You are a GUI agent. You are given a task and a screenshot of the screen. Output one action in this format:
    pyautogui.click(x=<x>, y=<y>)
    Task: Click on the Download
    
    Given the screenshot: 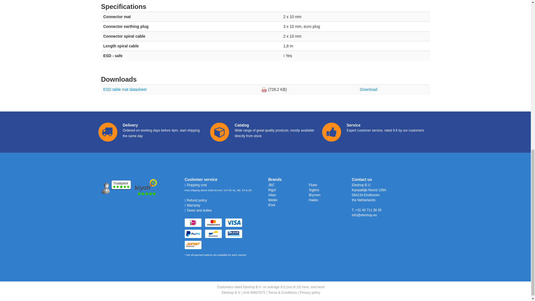 What is the action you would take?
    pyautogui.click(x=368, y=89)
    